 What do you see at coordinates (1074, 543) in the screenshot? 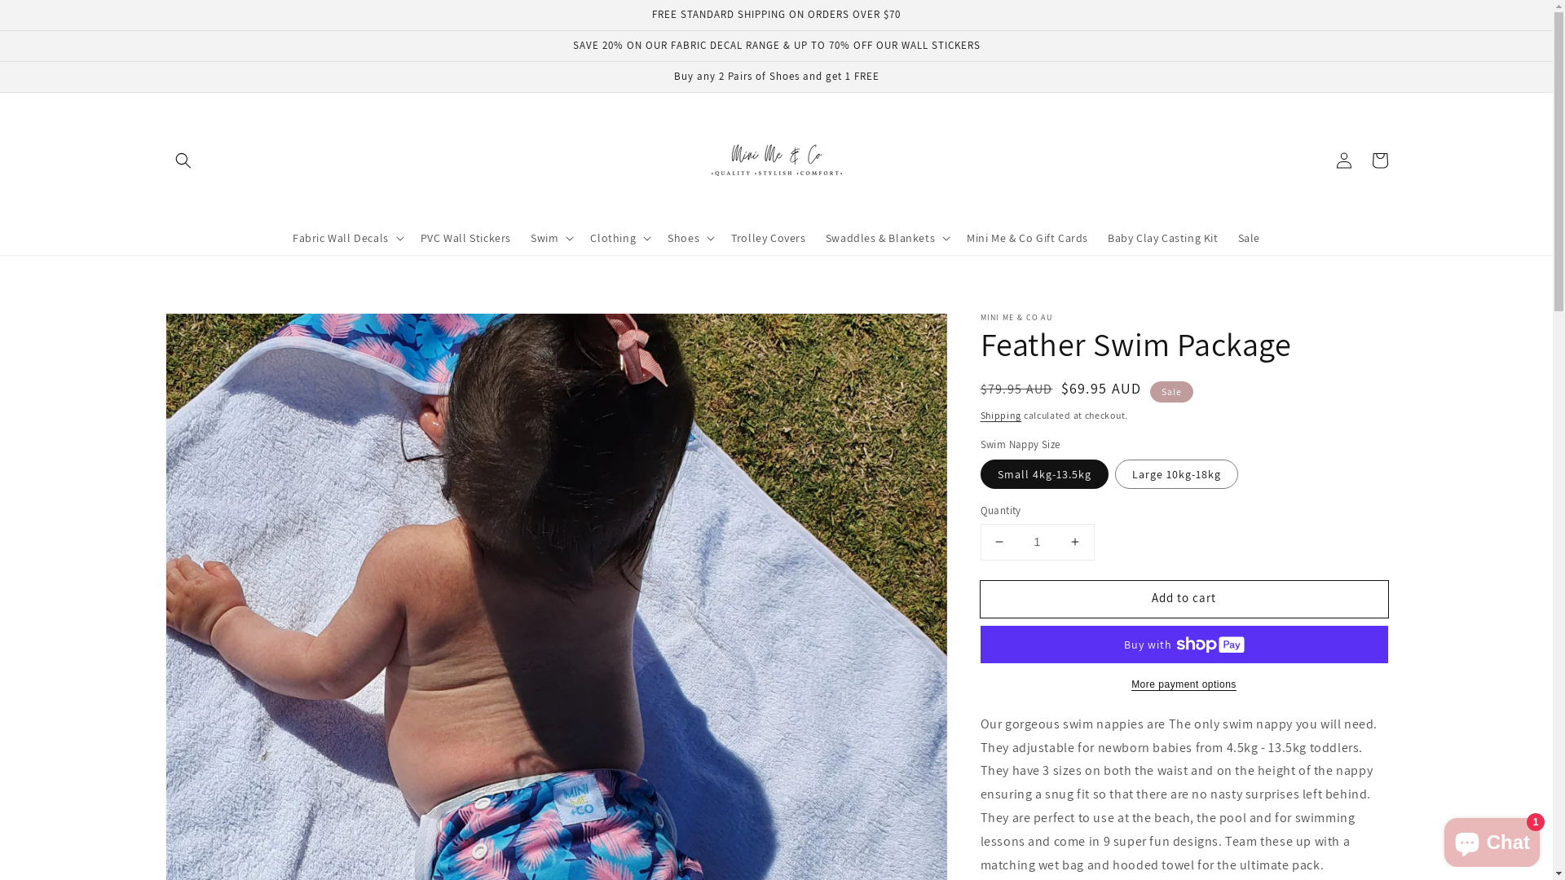
I see `Increase quantity for Feather Swim Package` at bounding box center [1074, 543].